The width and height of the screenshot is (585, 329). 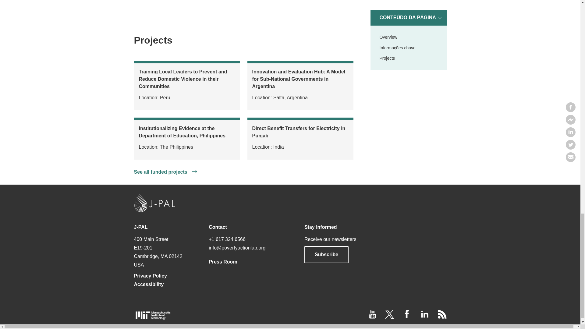 I want to click on youtube, so click(x=373, y=317).